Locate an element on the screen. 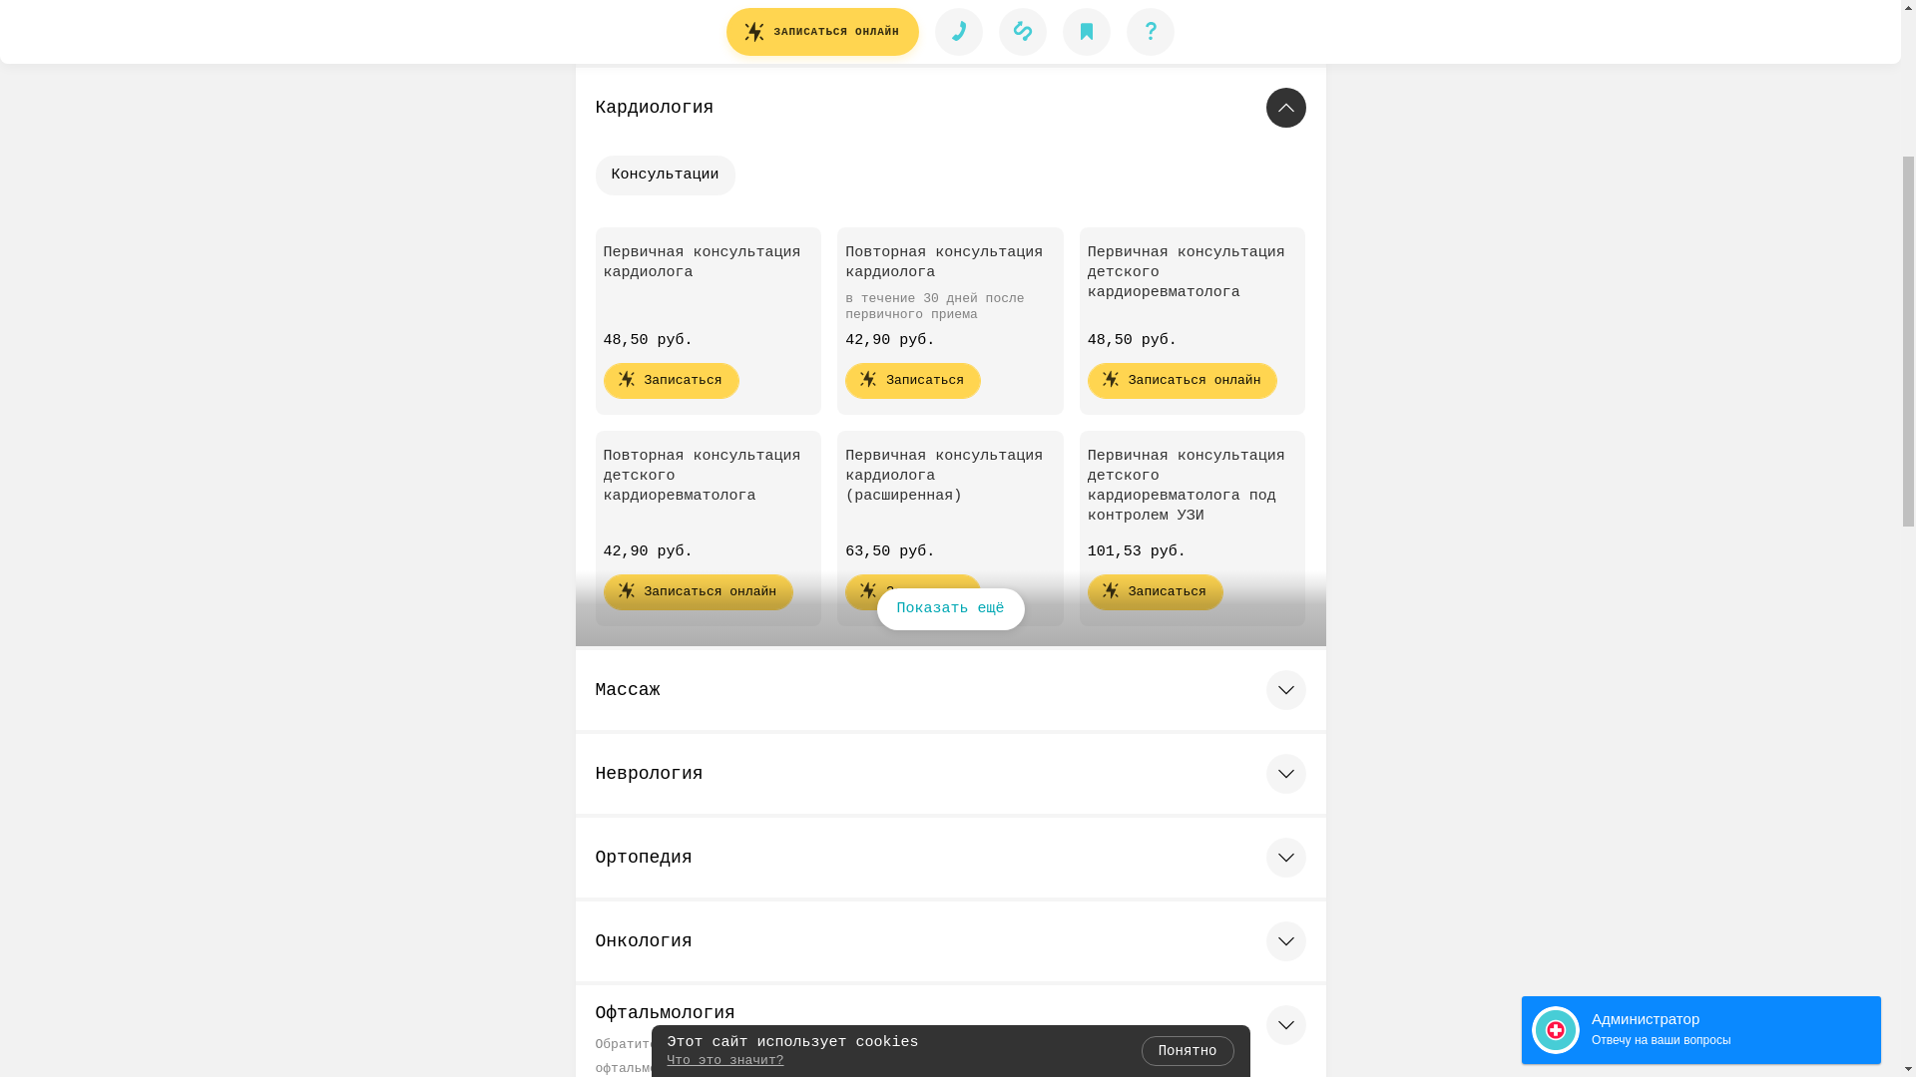 This screenshot has height=1077, width=1916. logo is located at coordinates (86, 24).